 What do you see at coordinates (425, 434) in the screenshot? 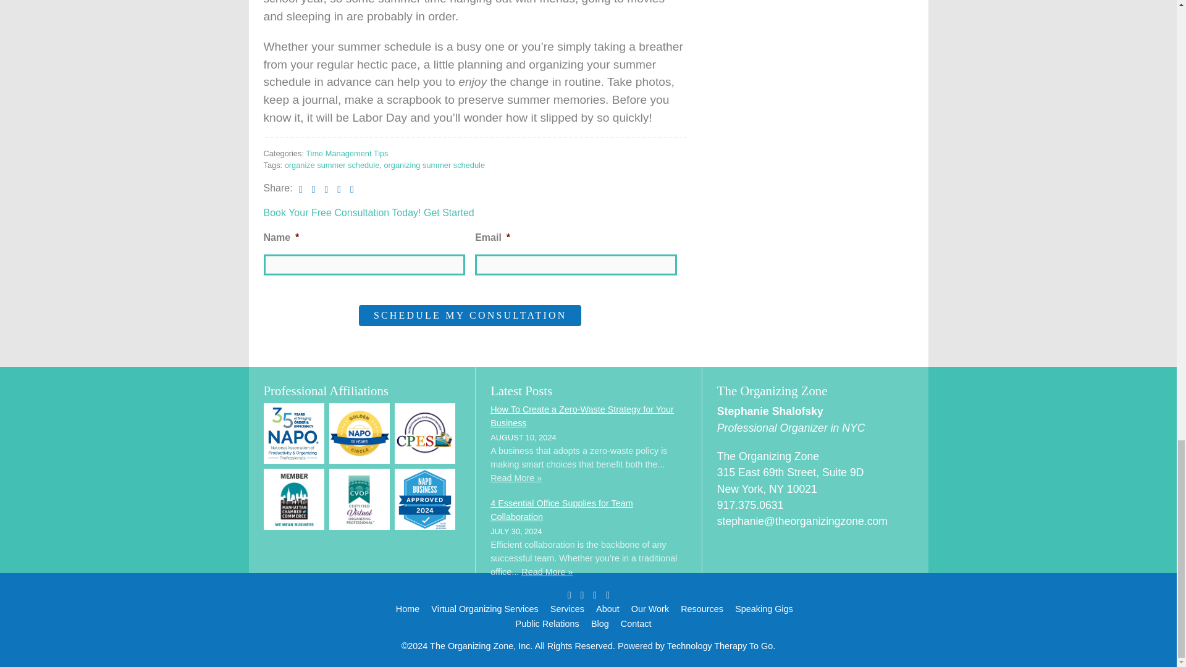
I see `Productive Environment Institute Logo` at bounding box center [425, 434].